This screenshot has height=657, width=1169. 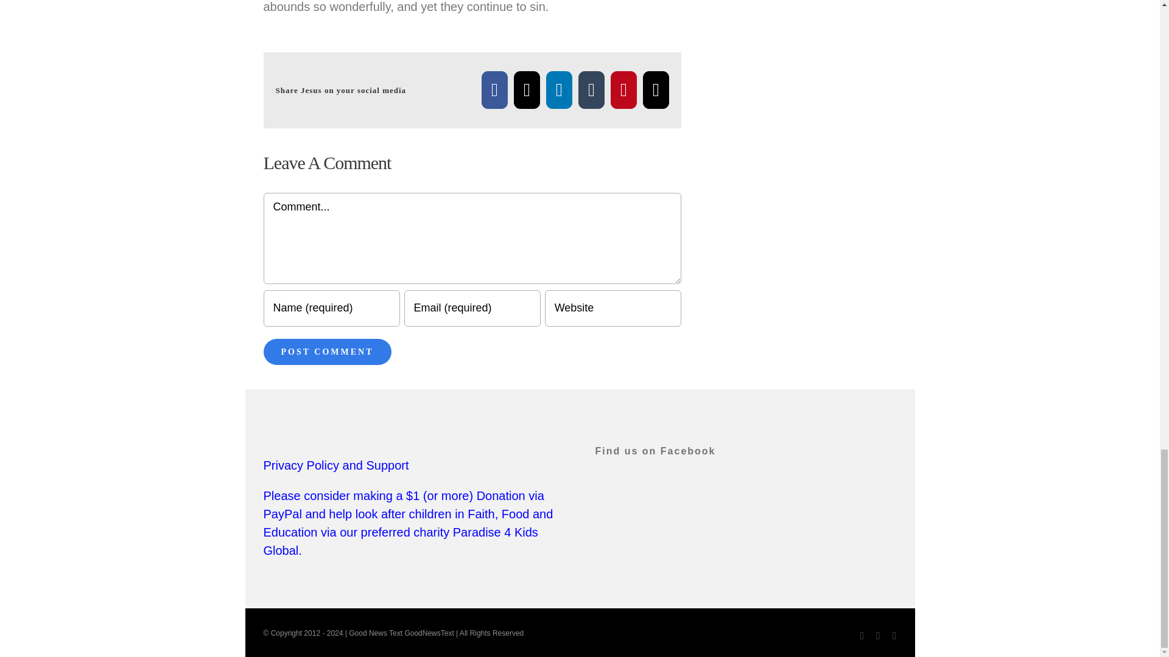 What do you see at coordinates (494, 90) in the screenshot?
I see `Facebook` at bounding box center [494, 90].